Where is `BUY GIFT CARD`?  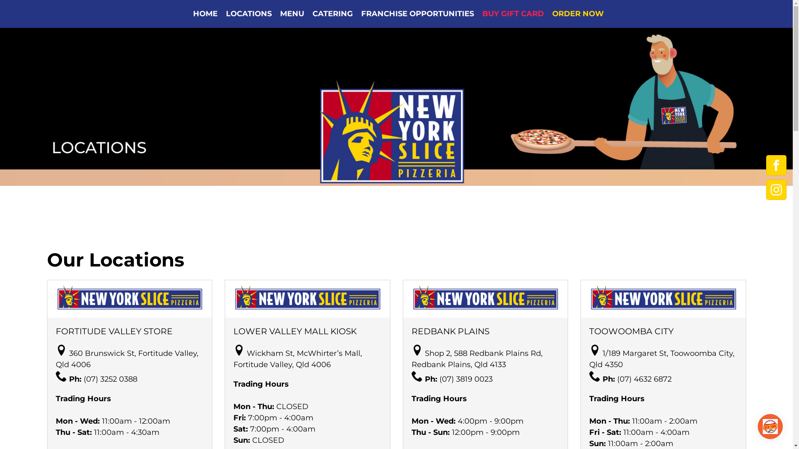 BUY GIFT CARD is located at coordinates (513, 14).